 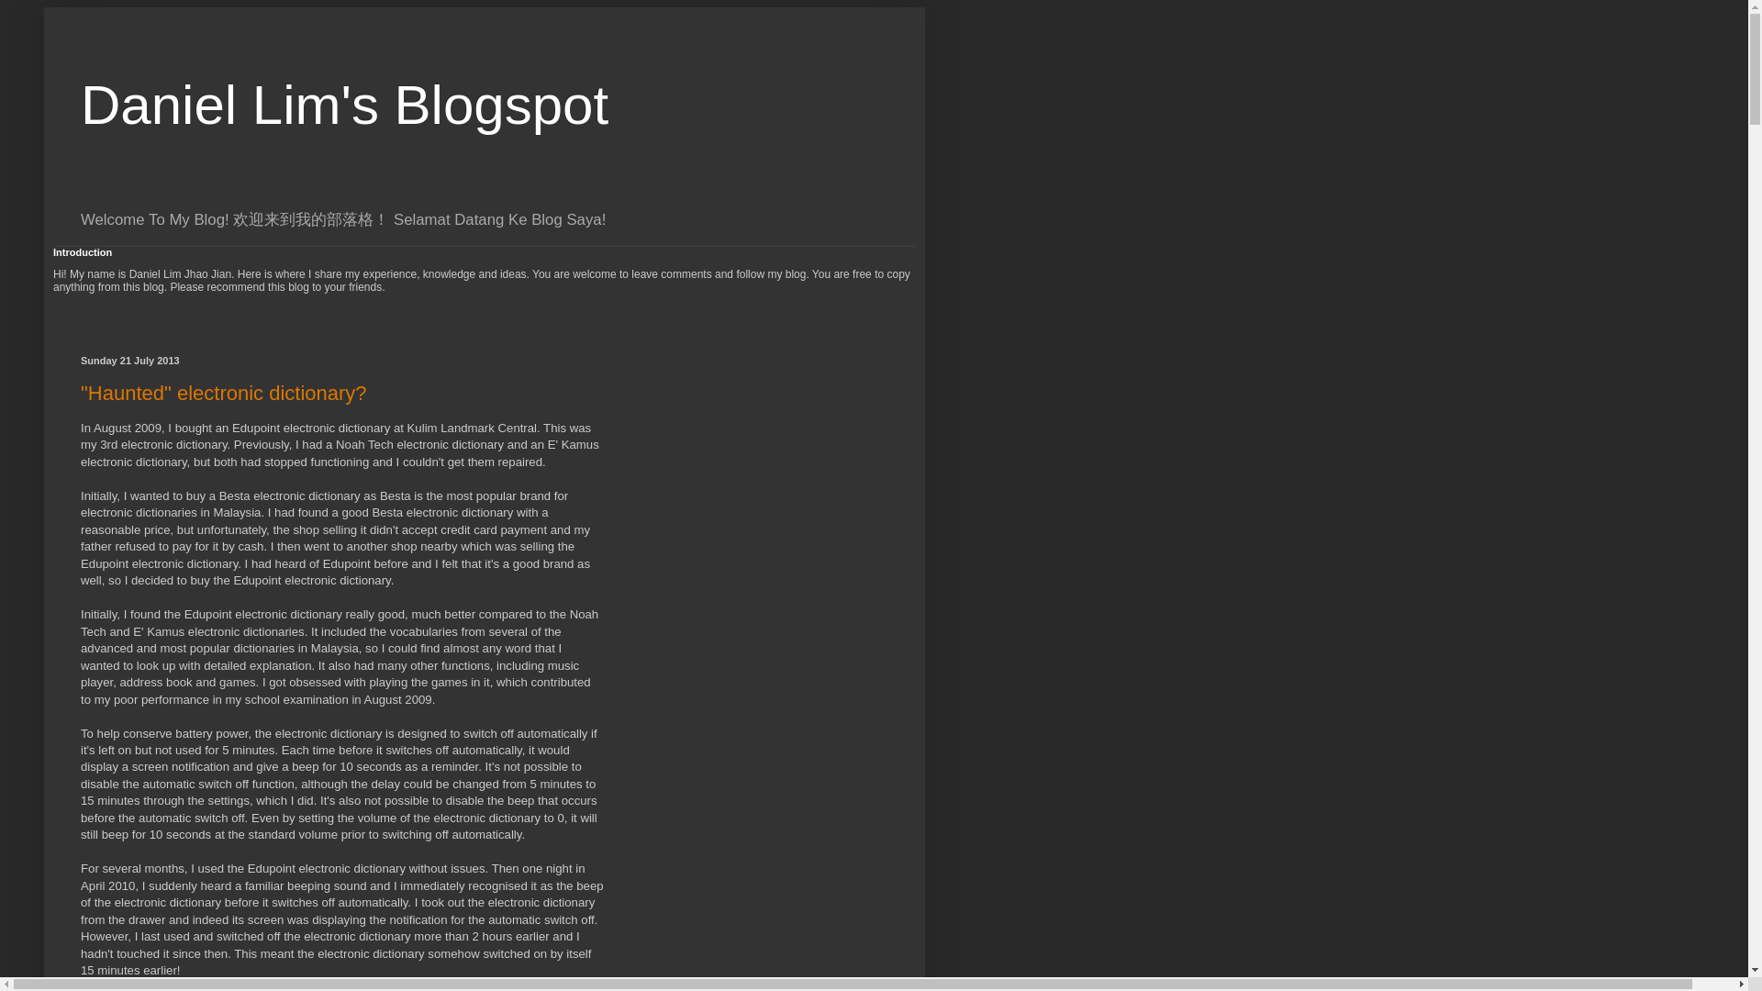 What do you see at coordinates (224, 393) in the screenshot?
I see `"Haunted" electronic dictionary?` at bounding box center [224, 393].